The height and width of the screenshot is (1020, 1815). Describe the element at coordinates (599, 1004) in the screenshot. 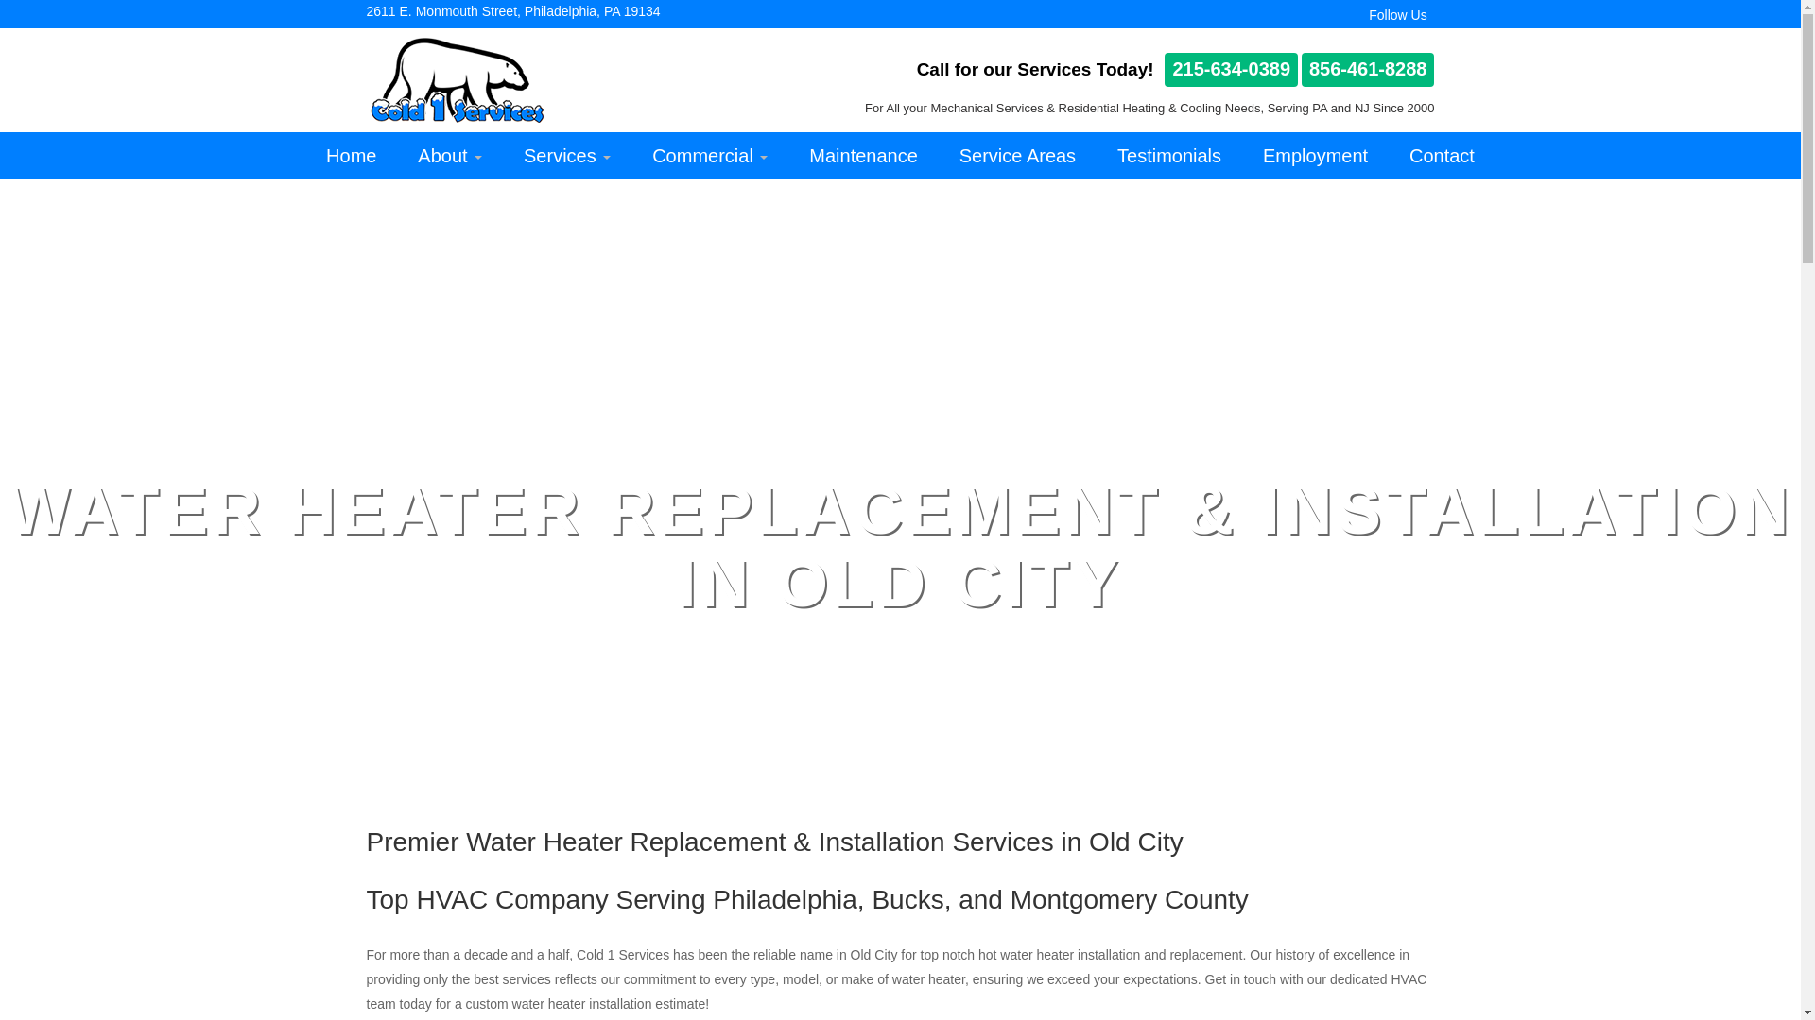

I see `heater installation` at that location.